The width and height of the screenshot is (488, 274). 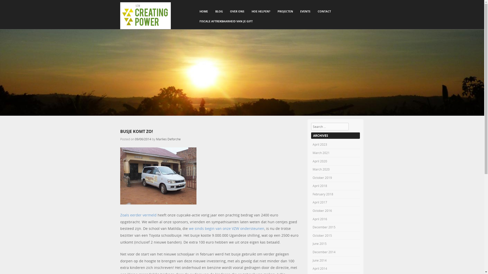 I want to click on we sinds begin van onze VZW ondersteunen, so click(x=226, y=228).